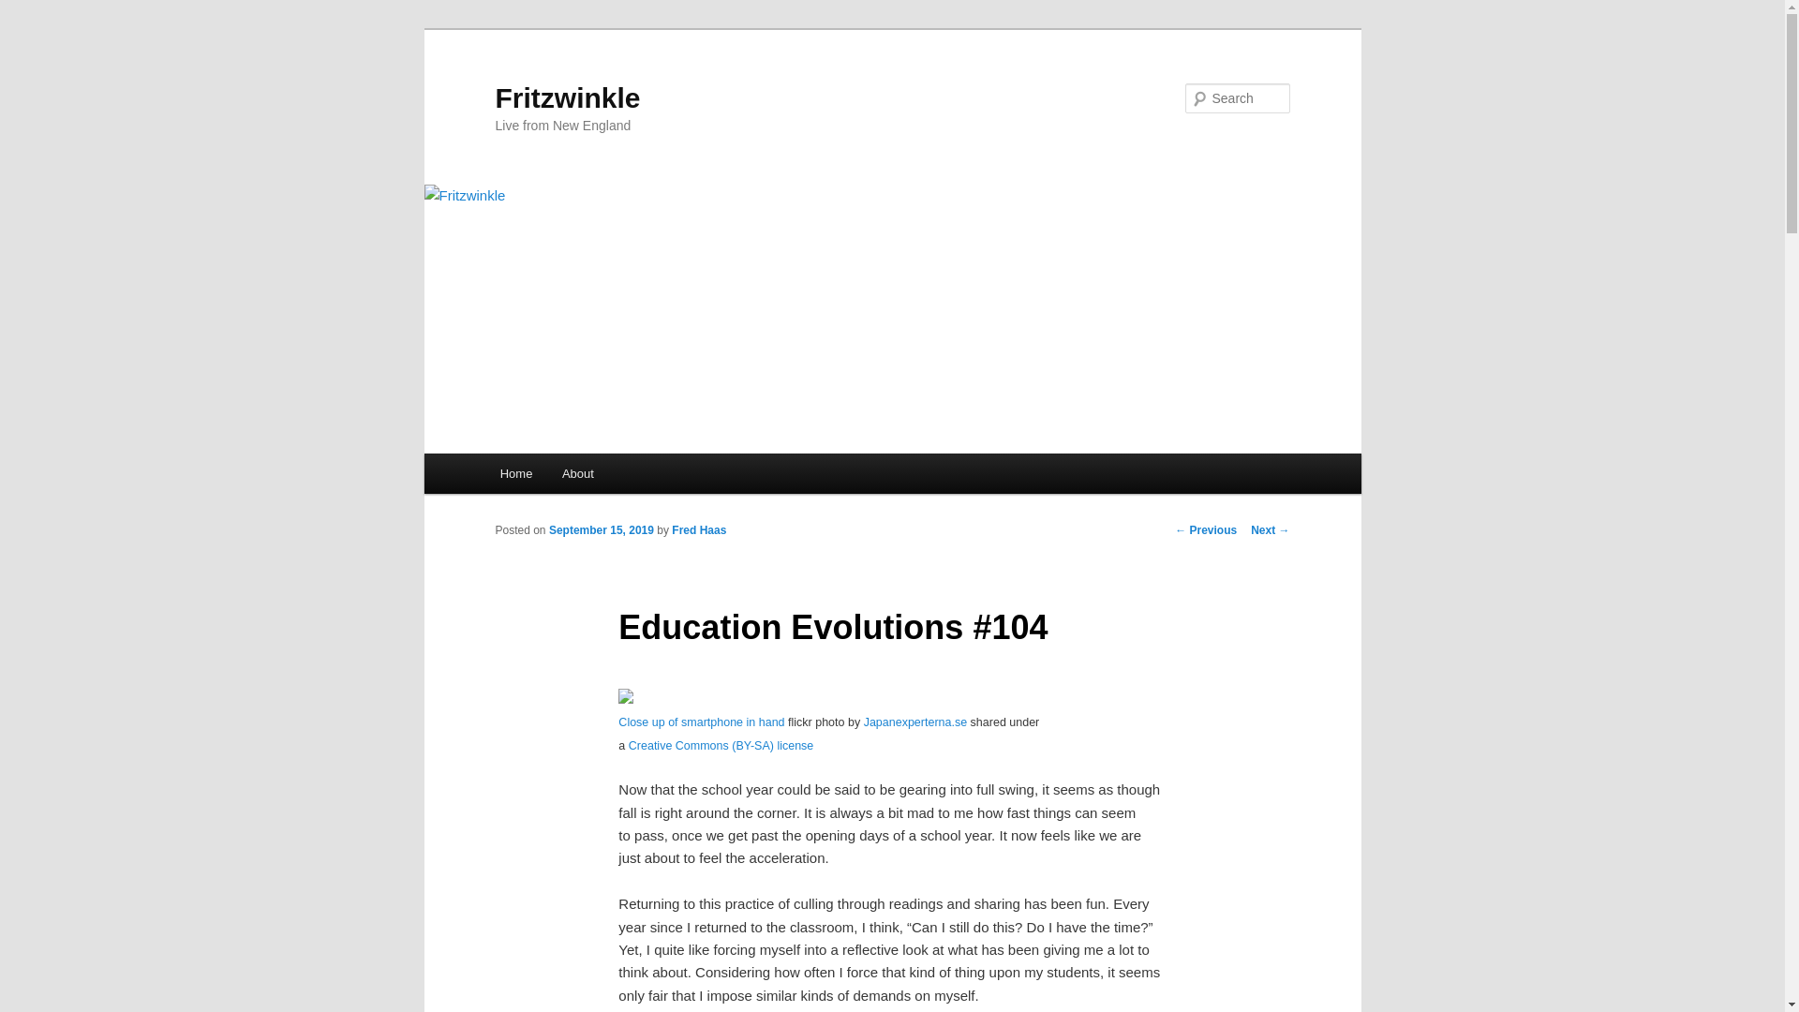 This screenshot has height=1012, width=1799. I want to click on About, so click(577, 473).